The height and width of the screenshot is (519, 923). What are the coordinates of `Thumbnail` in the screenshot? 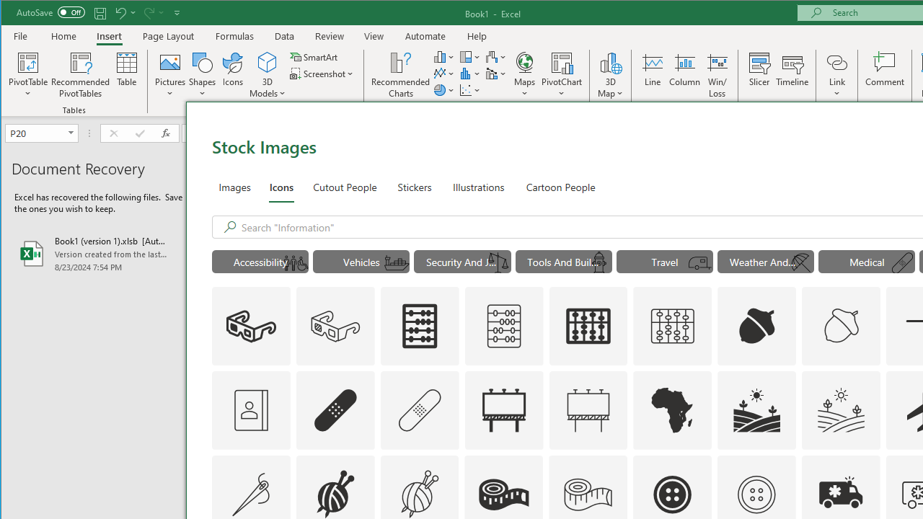 It's located at (870, 466).